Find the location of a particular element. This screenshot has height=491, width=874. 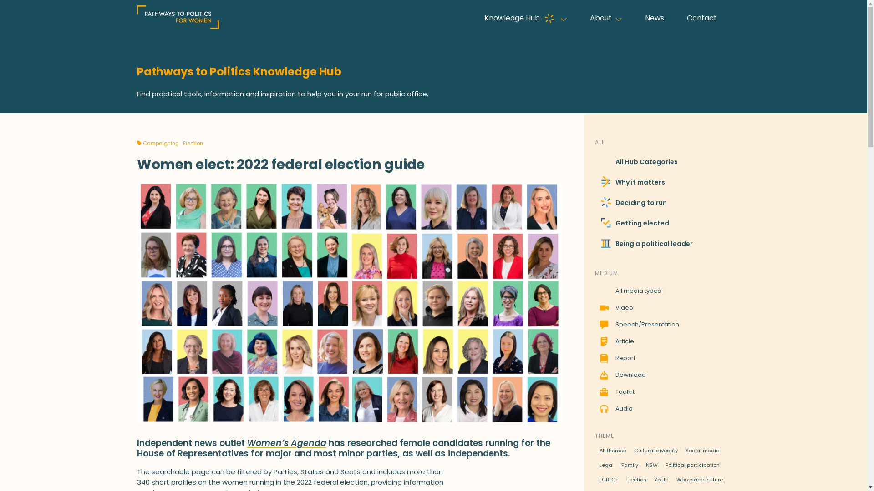

News is located at coordinates (654, 18).